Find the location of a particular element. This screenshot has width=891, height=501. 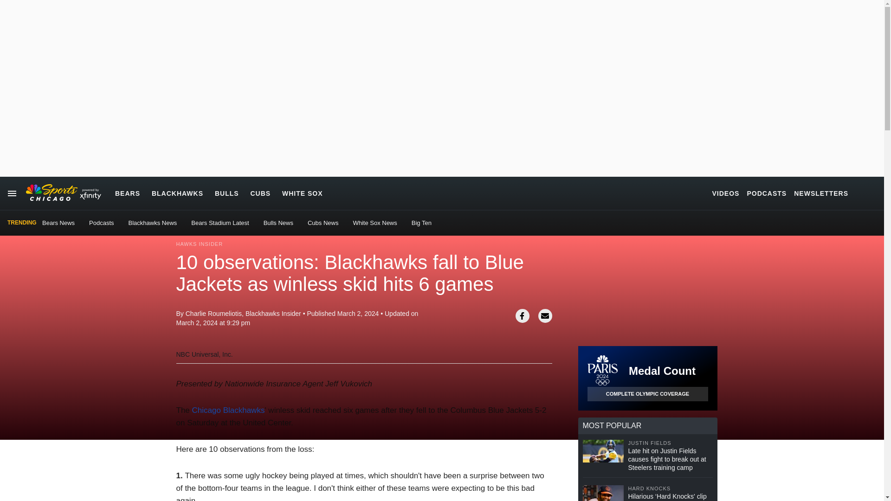

Bulls News is located at coordinates (278, 223).